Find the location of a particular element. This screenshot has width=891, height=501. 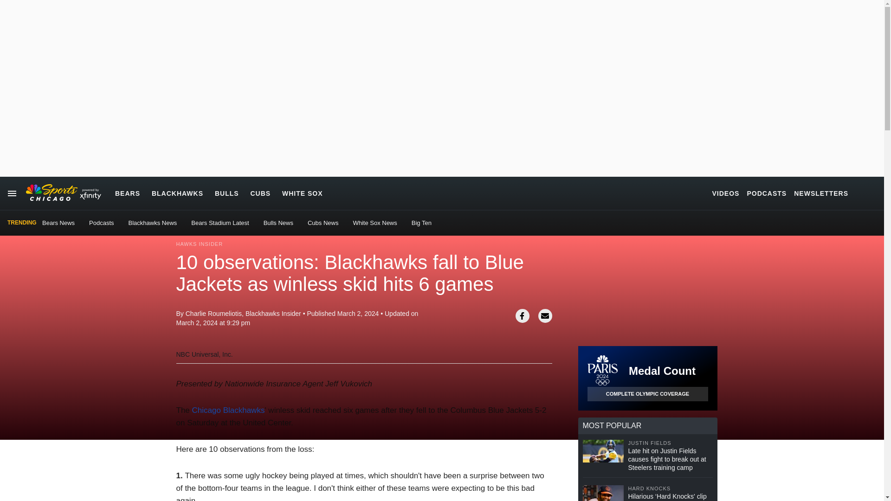

Bulls News is located at coordinates (278, 223).